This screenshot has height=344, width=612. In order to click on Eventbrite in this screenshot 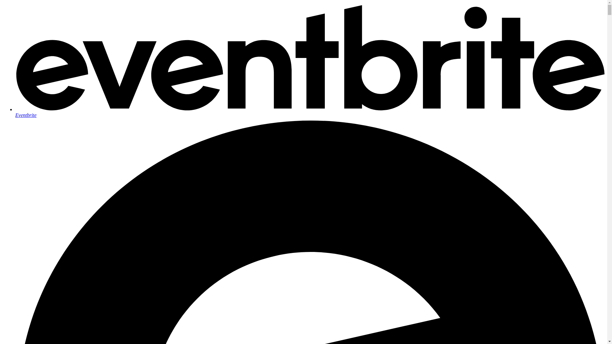, I will do `click(310, 112)`.